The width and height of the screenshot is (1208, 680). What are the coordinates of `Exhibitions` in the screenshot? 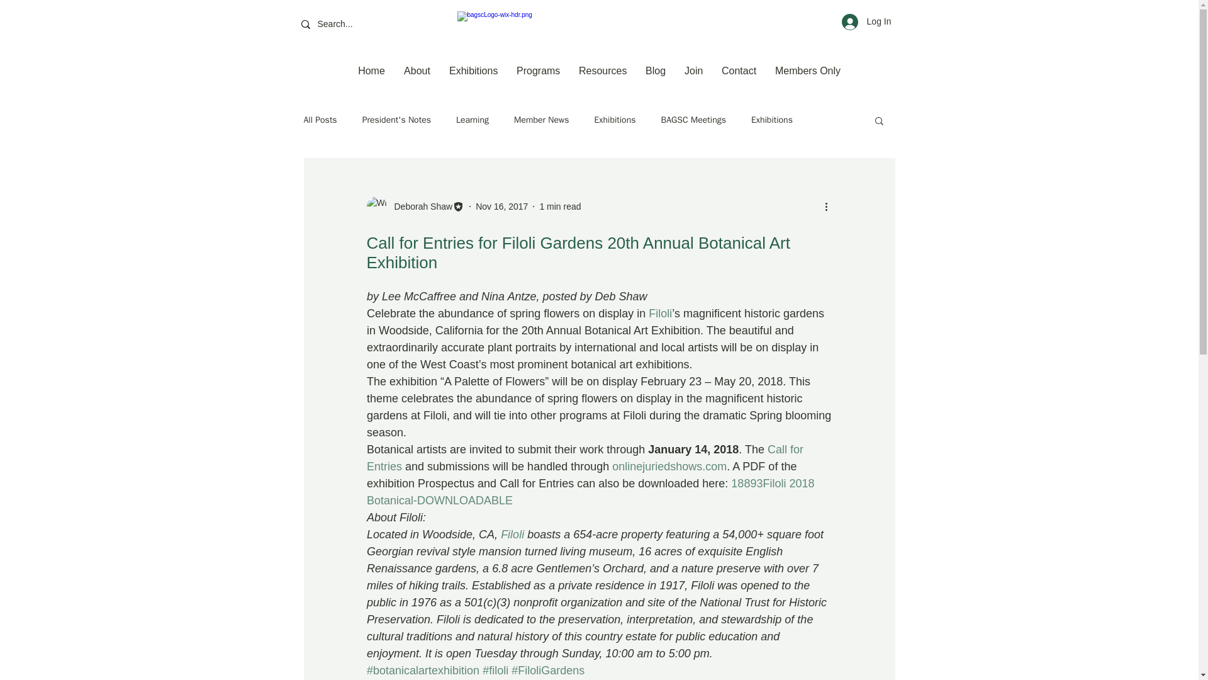 It's located at (771, 120).